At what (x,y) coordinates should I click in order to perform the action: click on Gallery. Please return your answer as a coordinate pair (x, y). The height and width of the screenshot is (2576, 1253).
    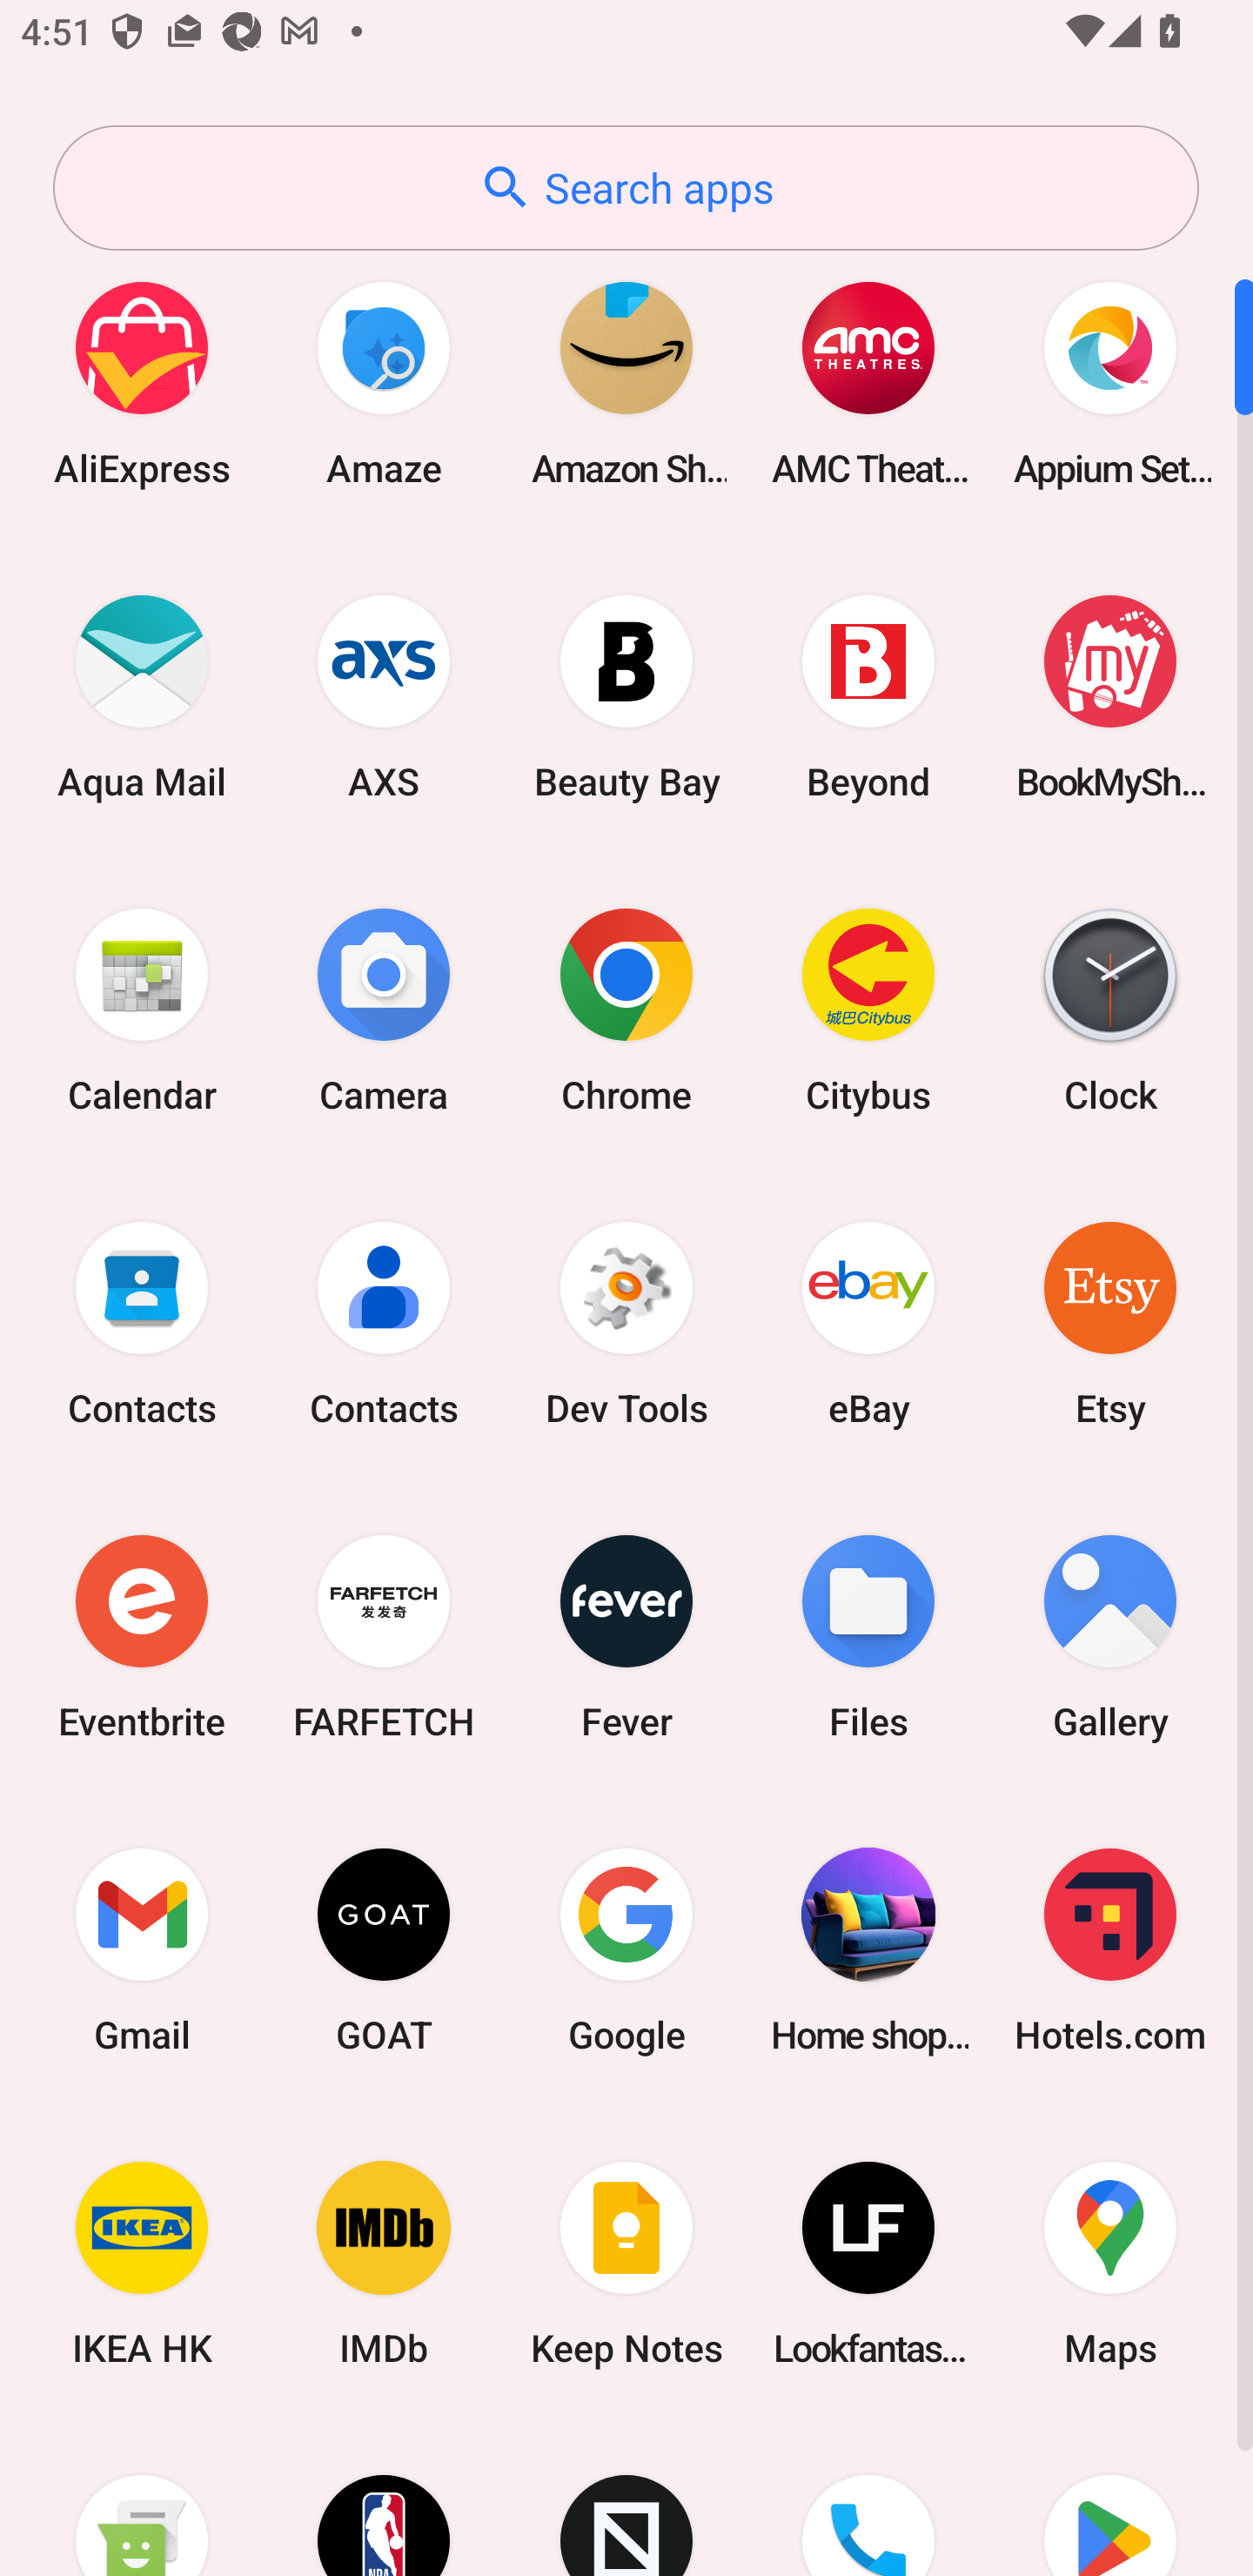
    Looking at the image, I should click on (1110, 1636).